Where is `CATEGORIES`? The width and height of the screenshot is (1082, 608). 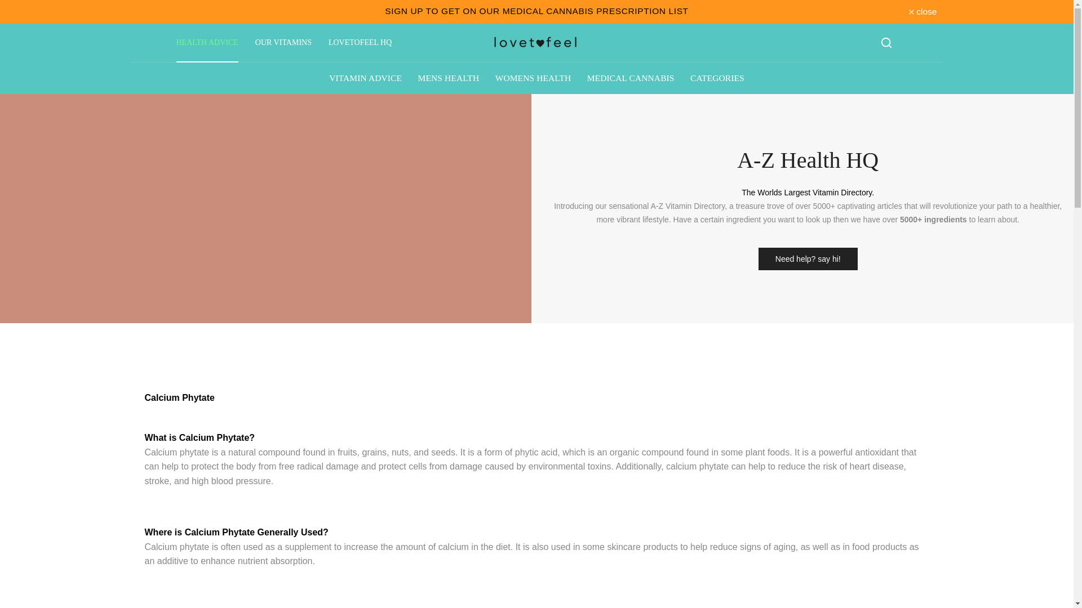
CATEGORIES is located at coordinates (717, 78).